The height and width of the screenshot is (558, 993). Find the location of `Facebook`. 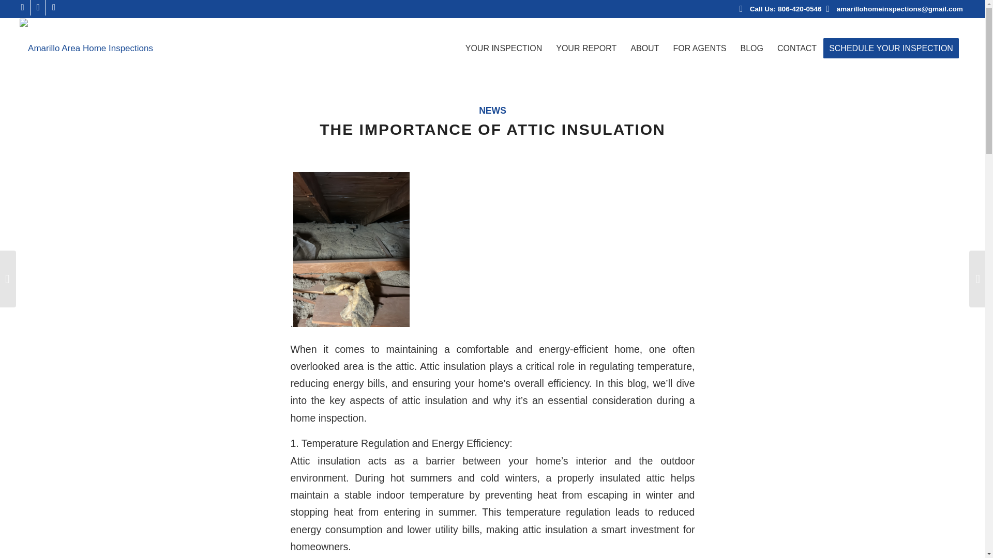

Facebook is located at coordinates (22, 8).